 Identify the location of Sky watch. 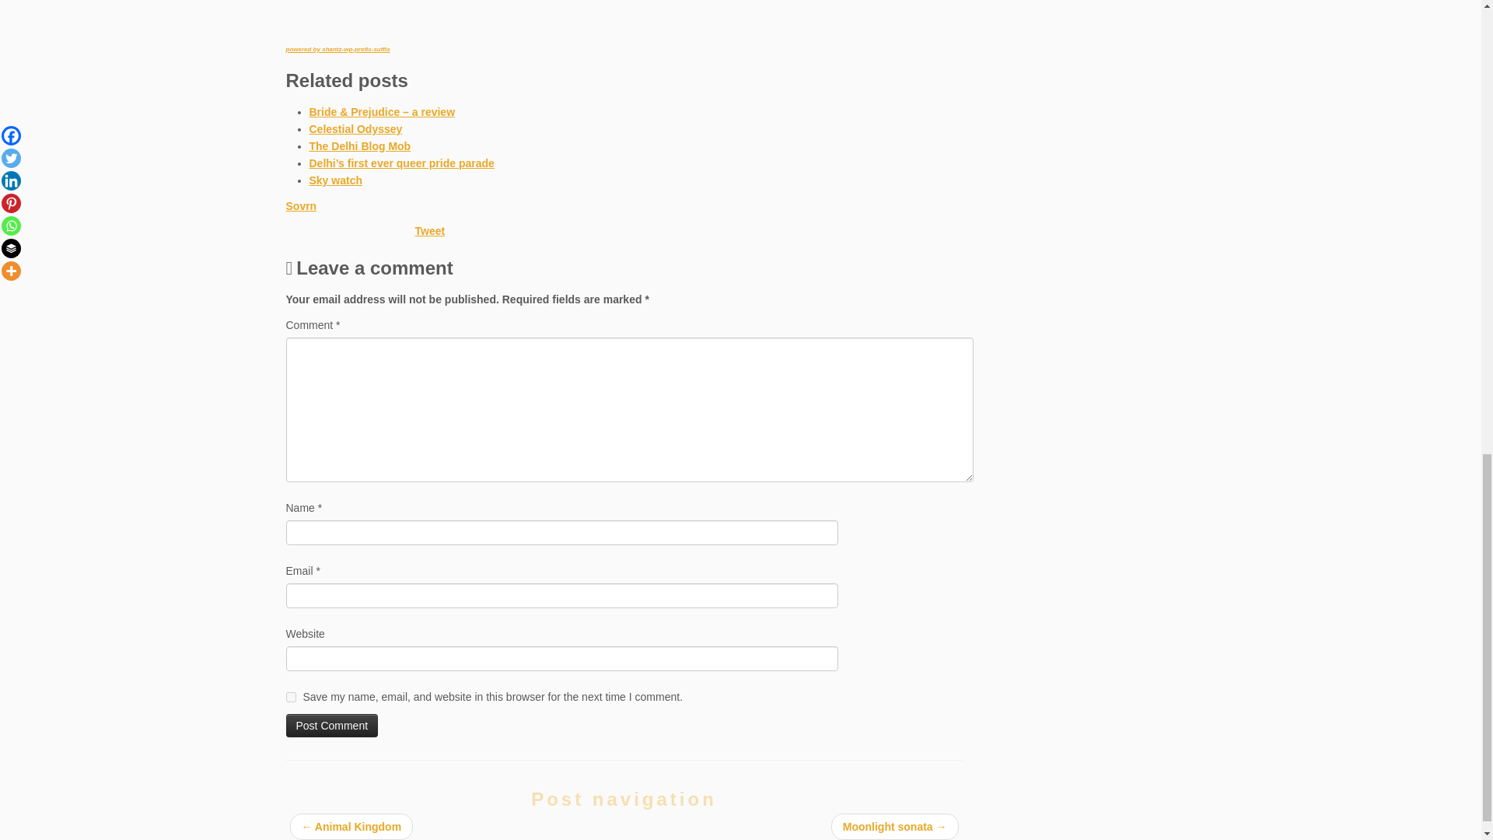
(336, 180).